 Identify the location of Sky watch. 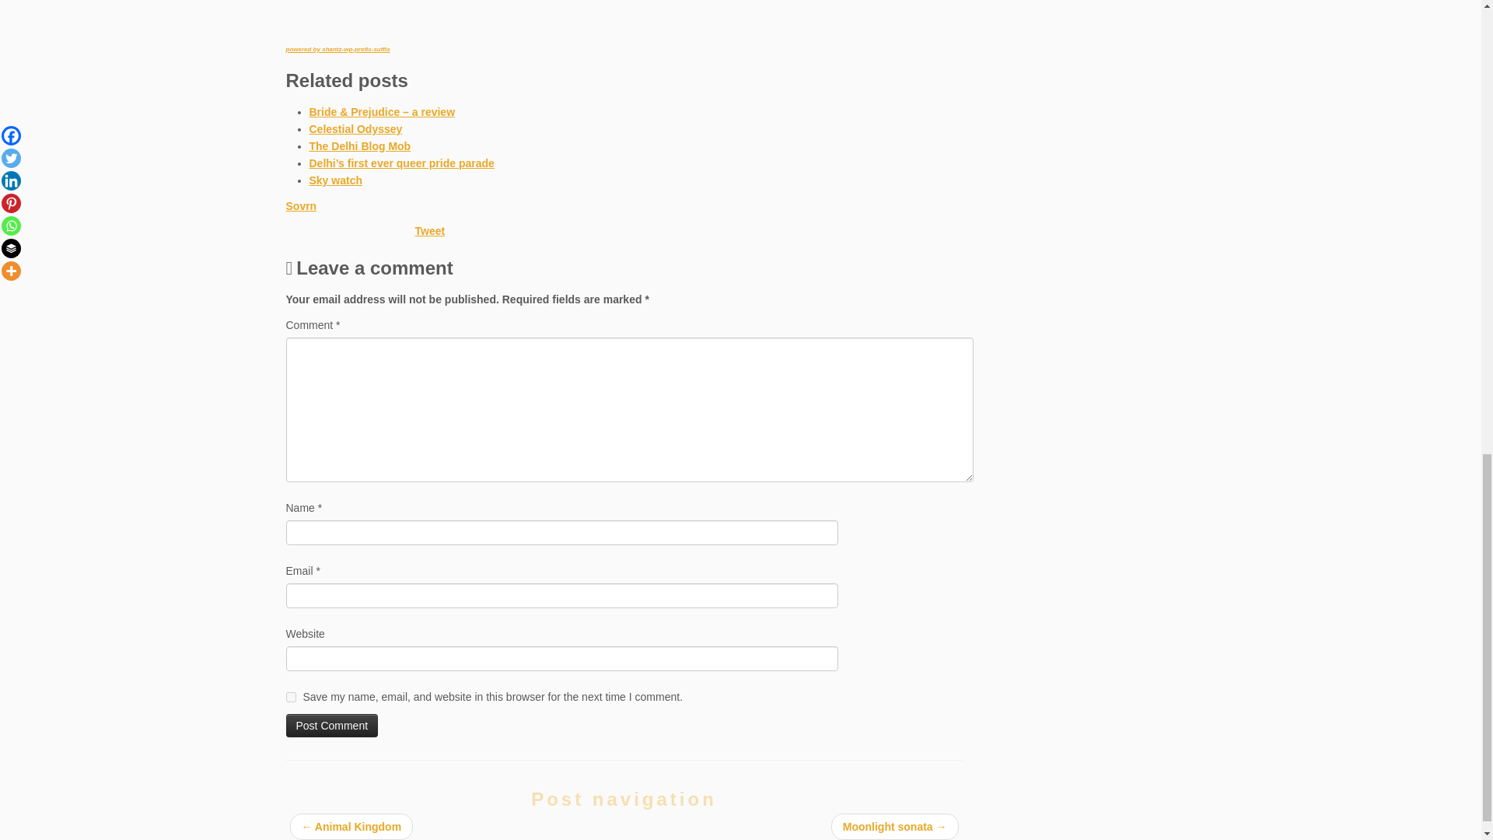
(336, 180).